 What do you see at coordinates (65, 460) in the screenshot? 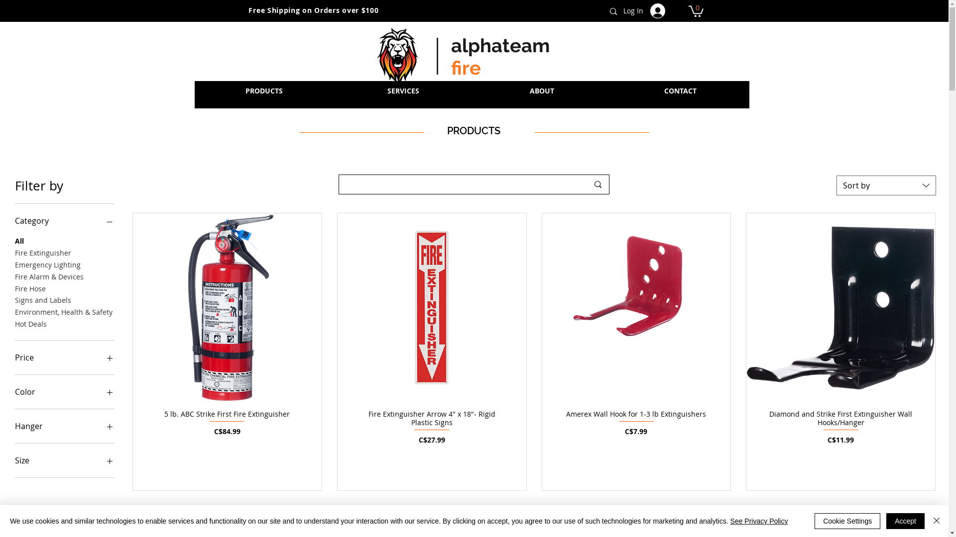
I see `Size` at bounding box center [65, 460].